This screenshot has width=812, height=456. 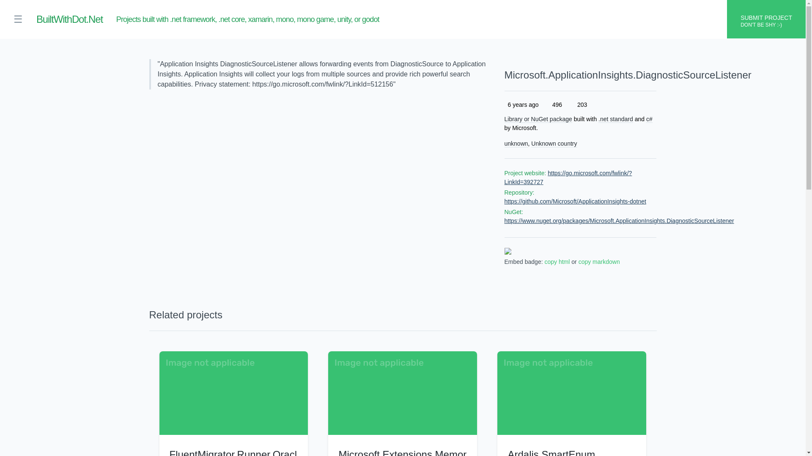 What do you see at coordinates (402, 452) in the screenshot?
I see `Microsoft.Extensions.MemoryPool` at bounding box center [402, 452].